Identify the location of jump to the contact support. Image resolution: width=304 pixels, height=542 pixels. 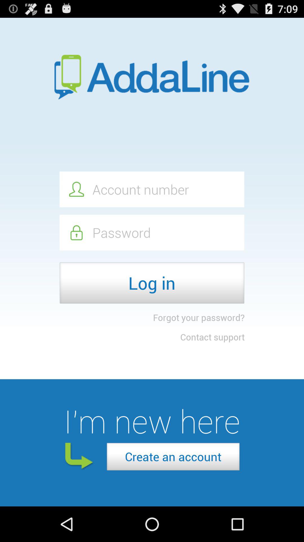
(212, 337).